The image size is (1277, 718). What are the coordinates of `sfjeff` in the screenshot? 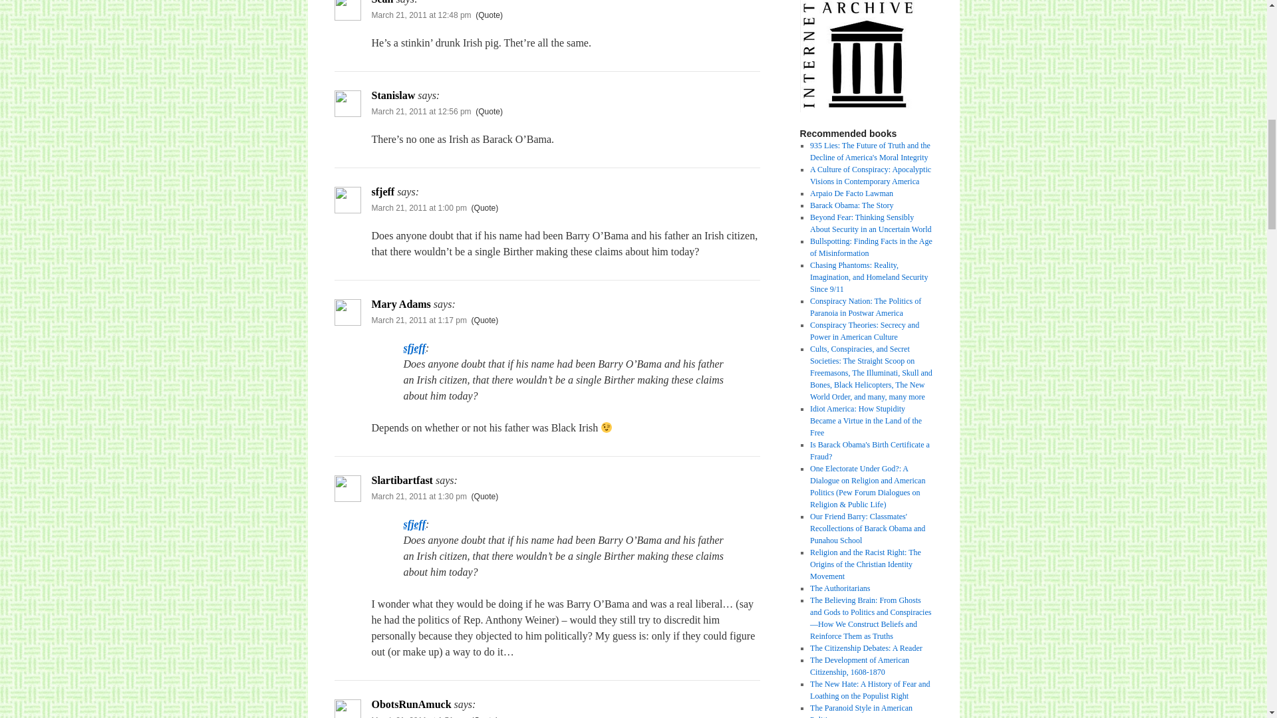 It's located at (414, 524).